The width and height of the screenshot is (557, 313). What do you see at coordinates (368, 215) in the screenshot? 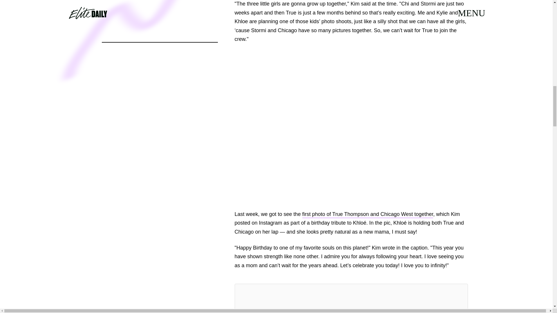
I see `first photo of True Thompson and Chicago West together` at bounding box center [368, 215].